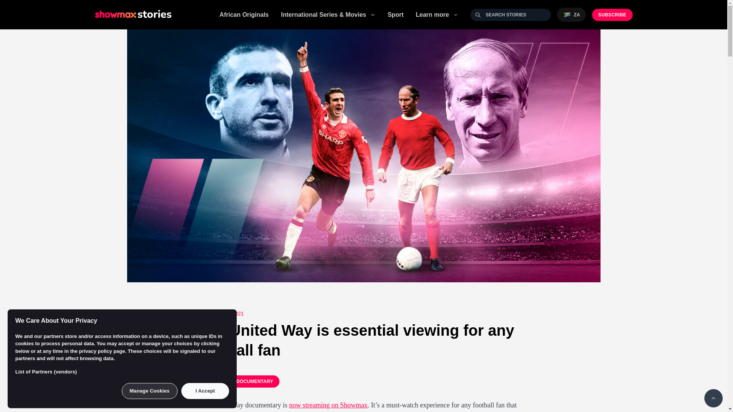  Describe the element at coordinates (571, 14) in the screenshot. I see `ZA` at that location.